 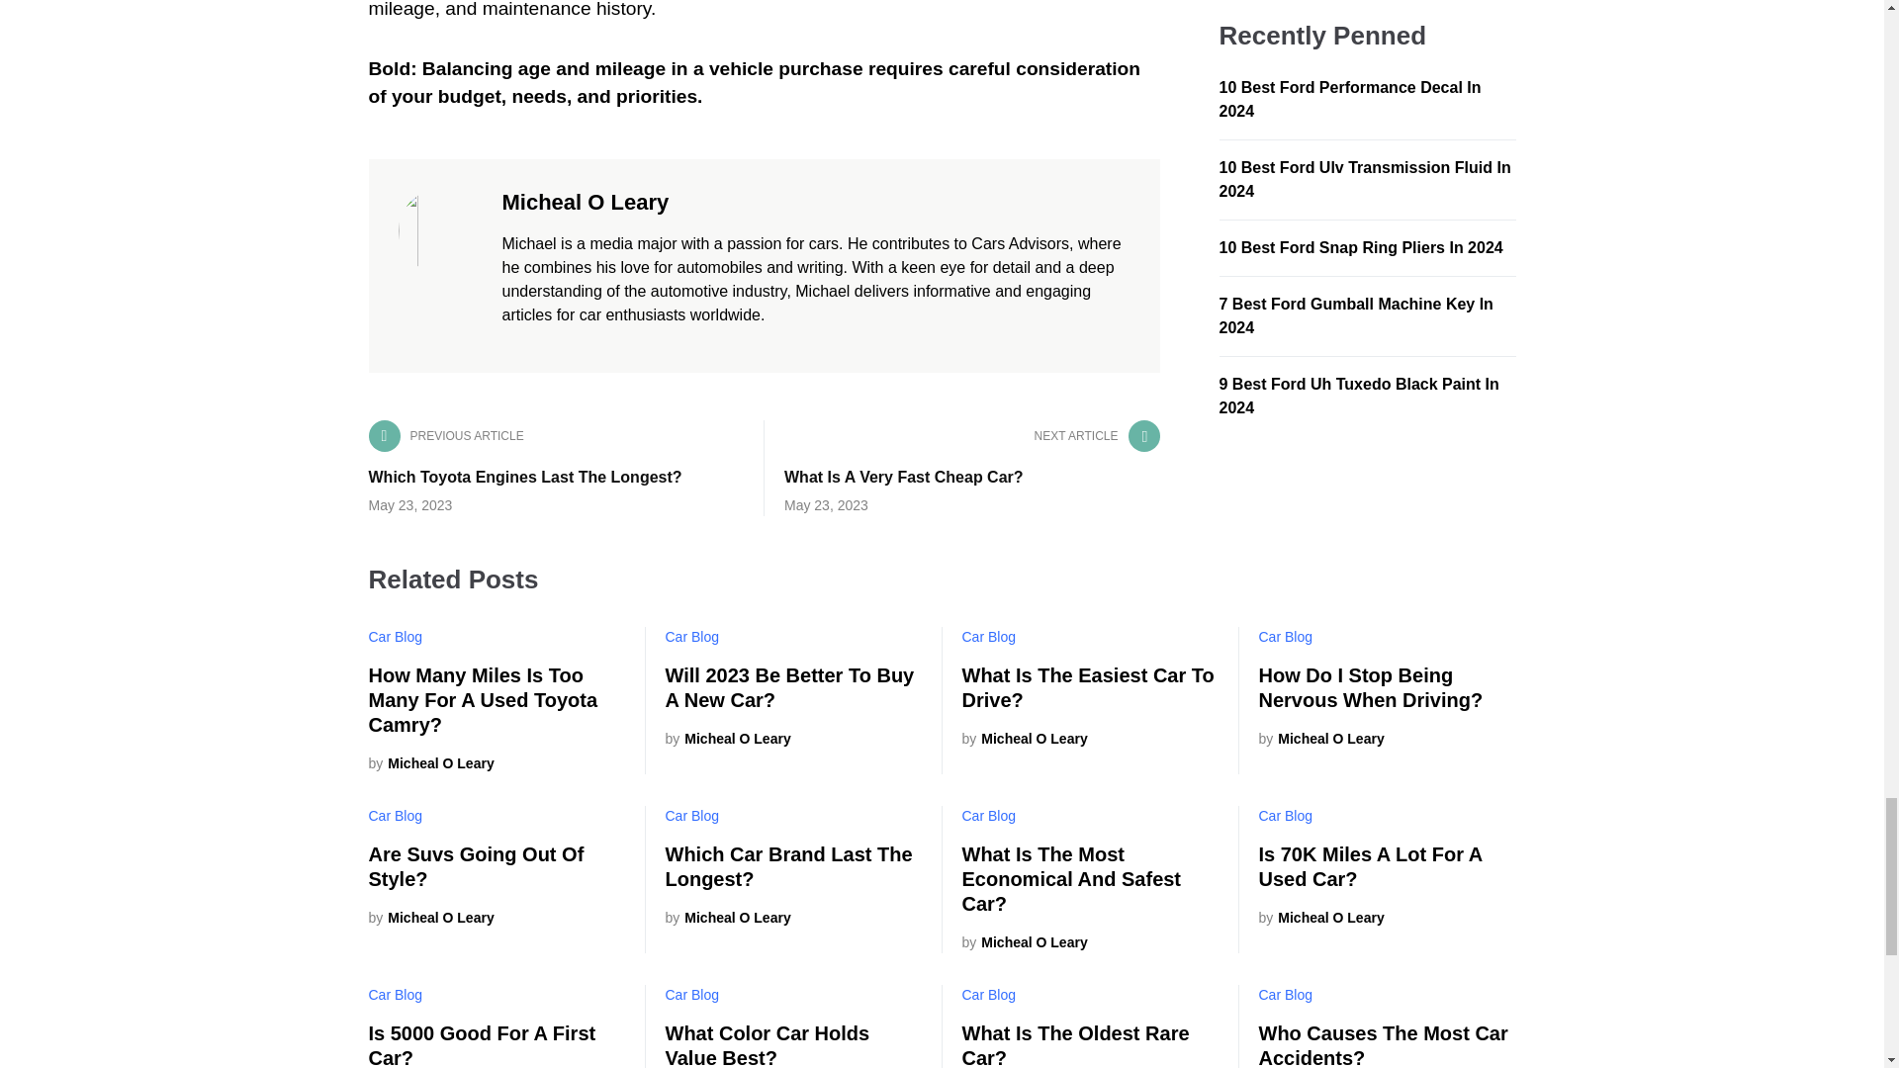 What do you see at coordinates (727, 739) in the screenshot?
I see `View all posts by Micheal O Leary` at bounding box center [727, 739].